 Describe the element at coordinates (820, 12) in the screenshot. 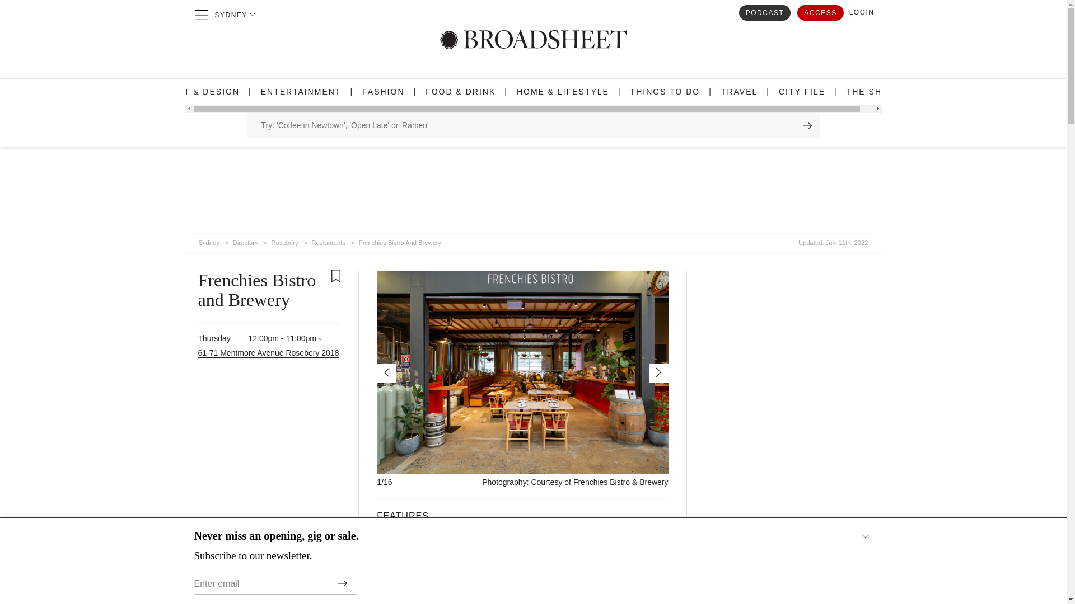

I see `ACCESS` at that location.